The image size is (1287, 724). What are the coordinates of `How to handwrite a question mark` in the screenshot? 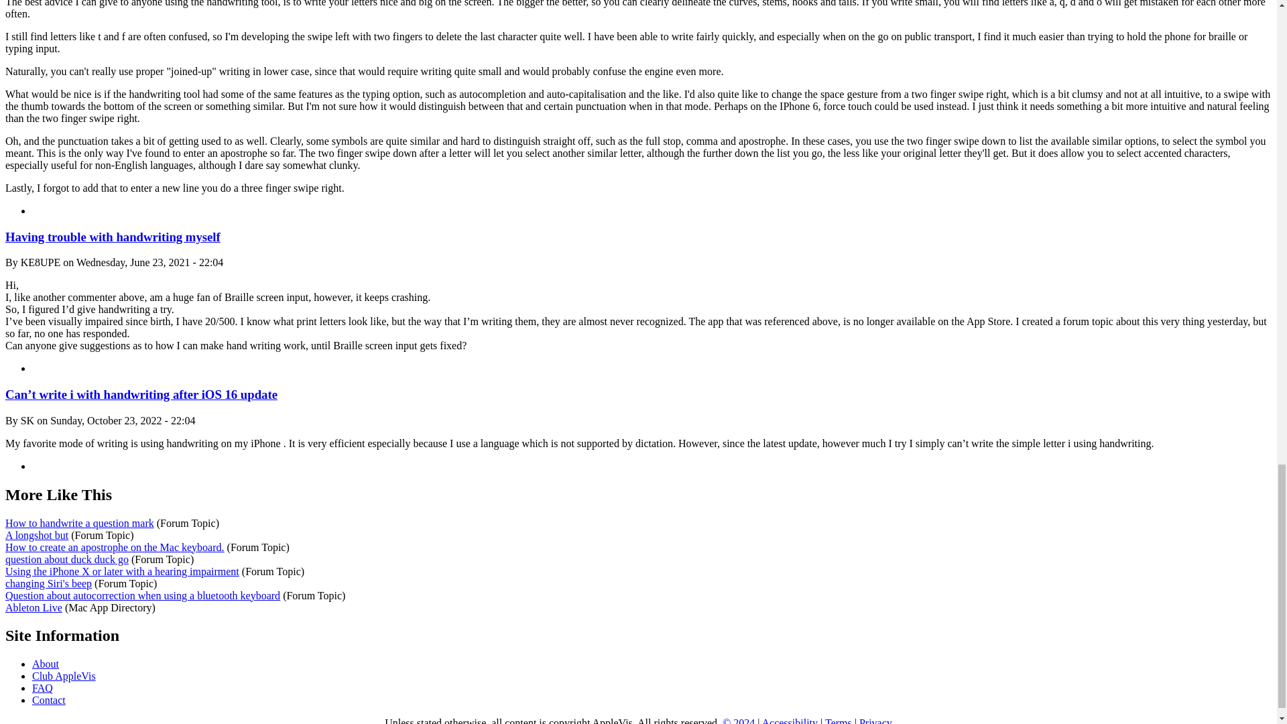 It's located at (79, 523).